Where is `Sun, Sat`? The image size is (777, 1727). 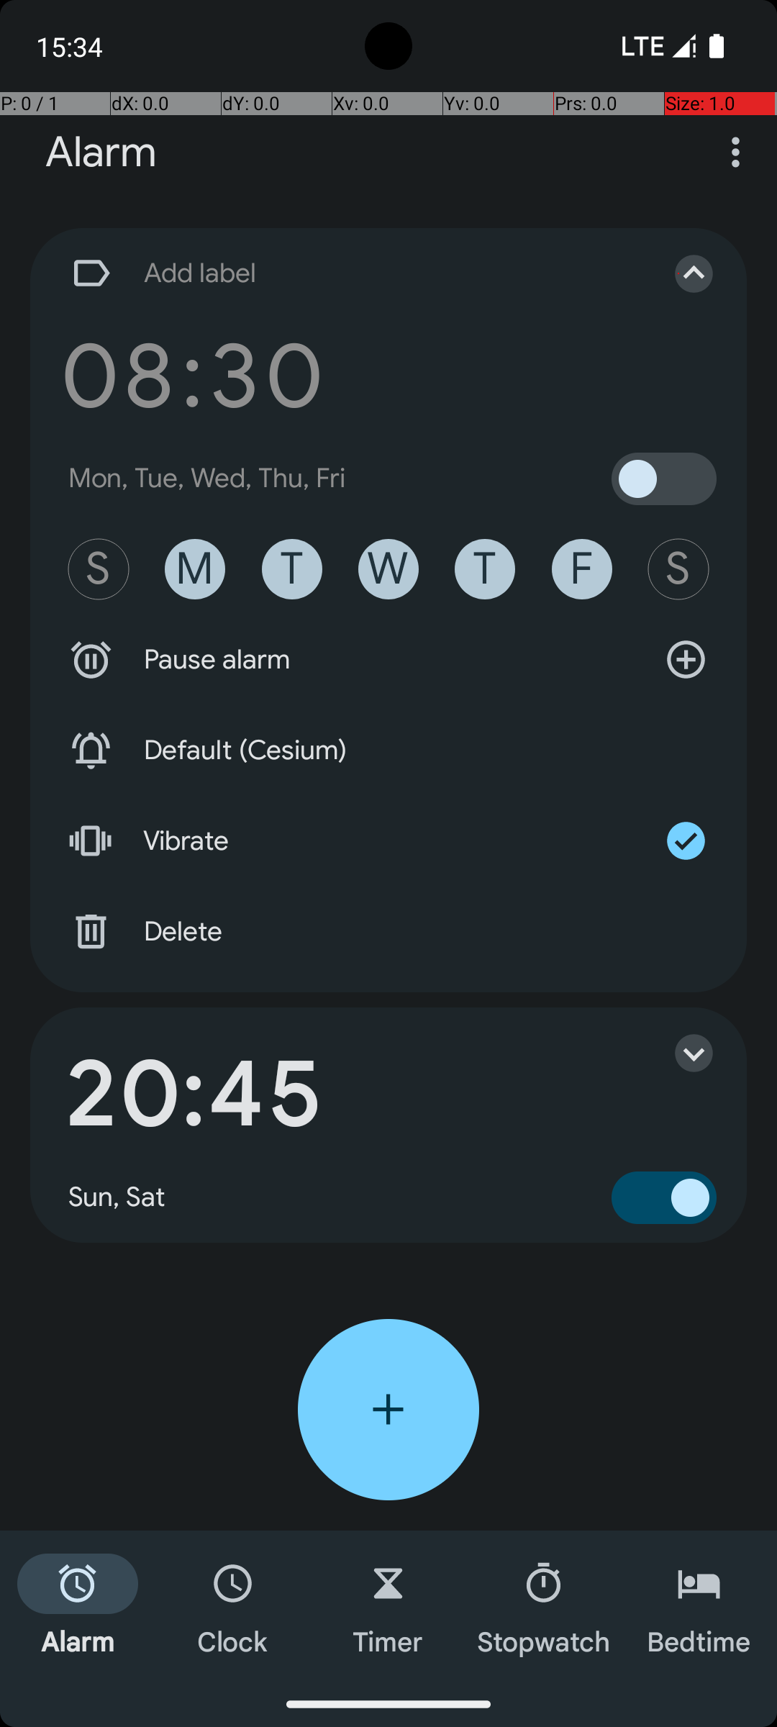 Sun, Sat is located at coordinates (117, 1197).